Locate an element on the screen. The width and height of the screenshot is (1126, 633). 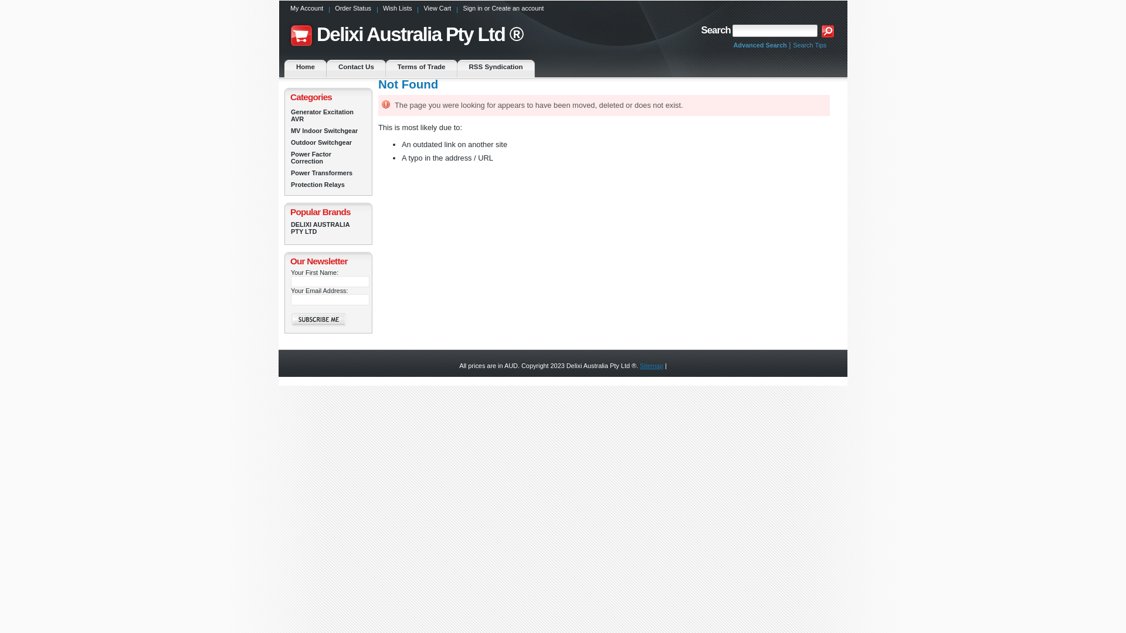
Sitemap is located at coordinates (652, 366).